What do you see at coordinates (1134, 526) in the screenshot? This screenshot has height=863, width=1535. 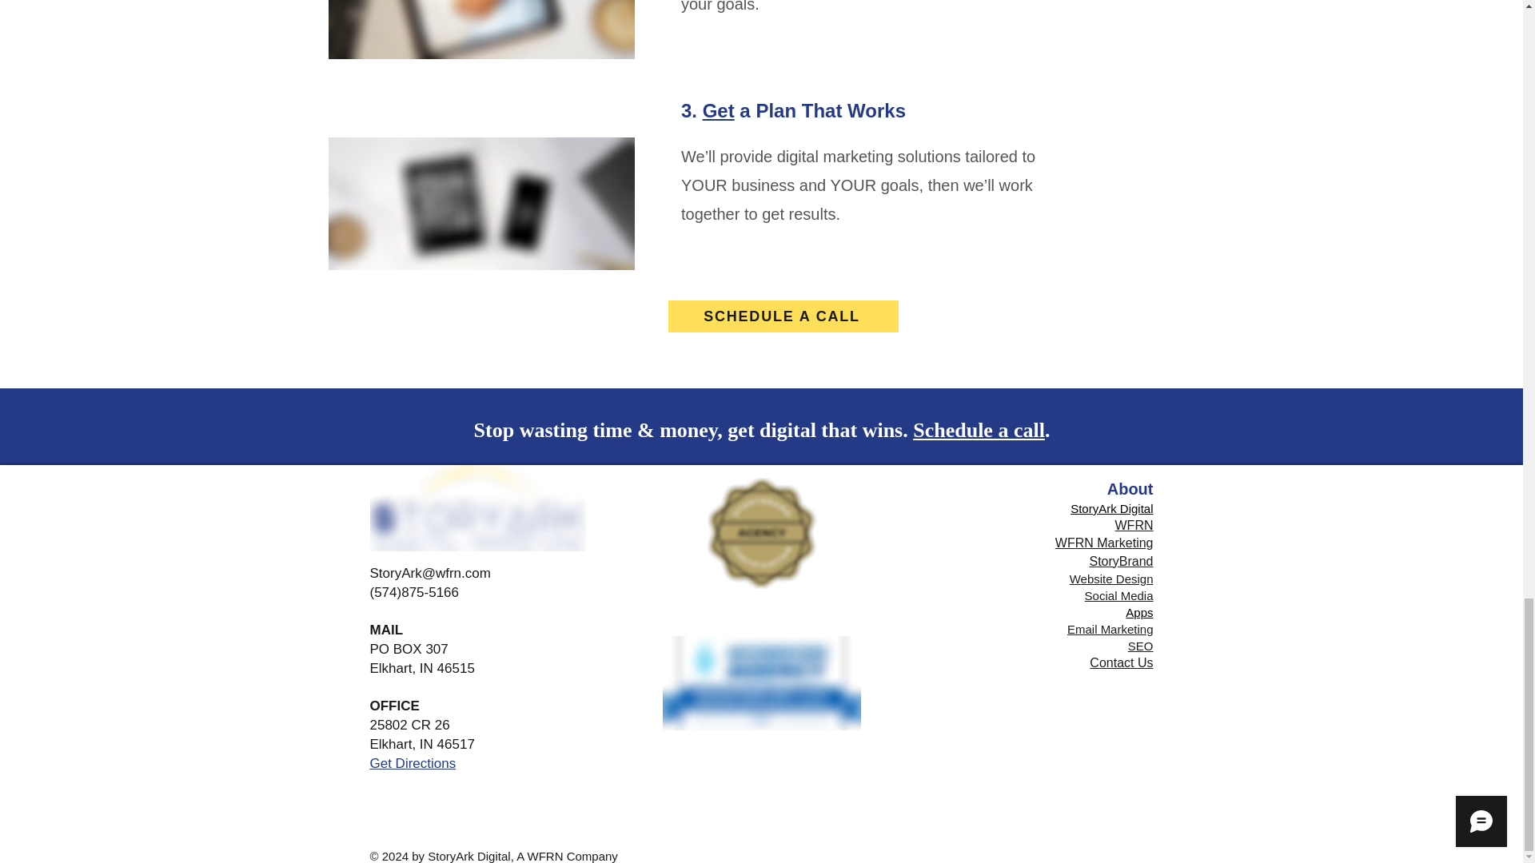 I see `WFRN` at bounding box center [1134, 526].